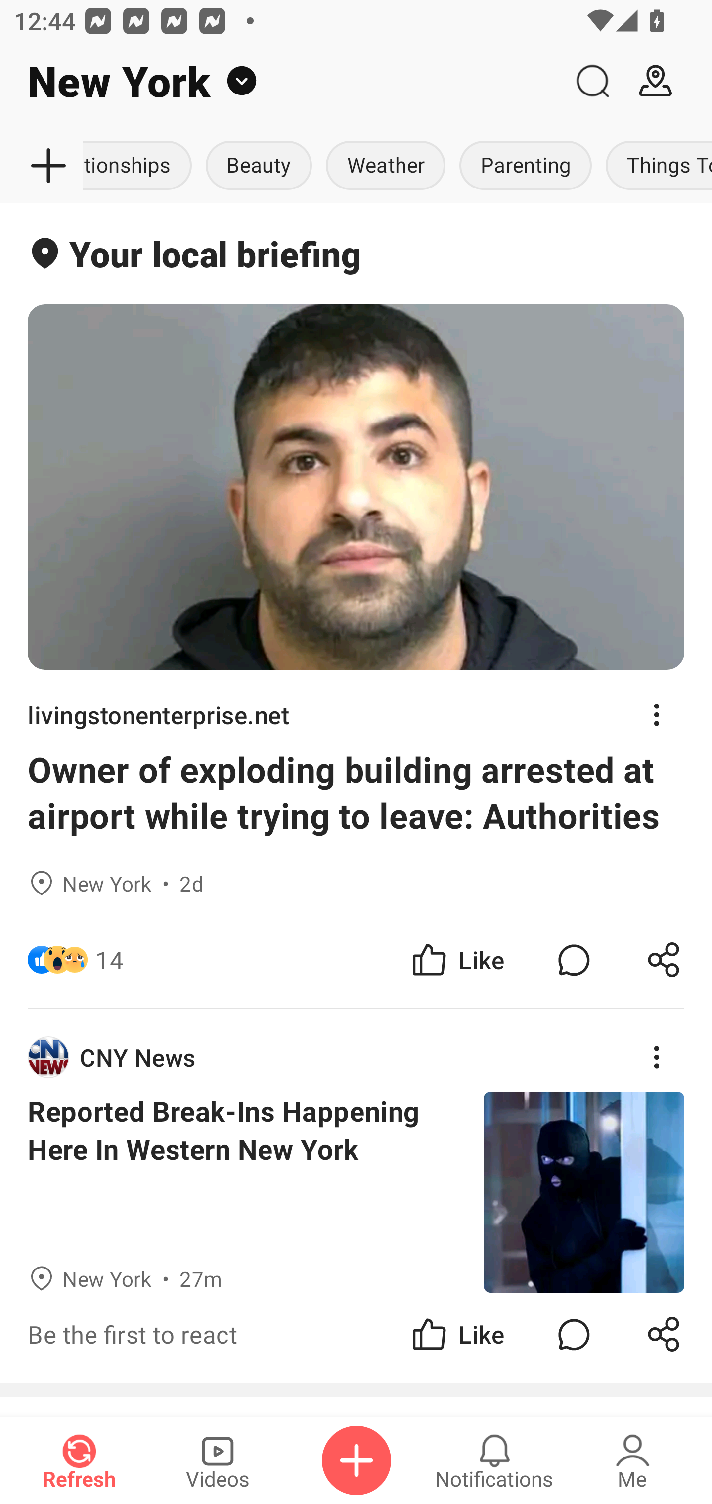  What do you see at coordinates (457, 1335) in the screenshot?
I see `Like` at bounding box center [457, 1335].